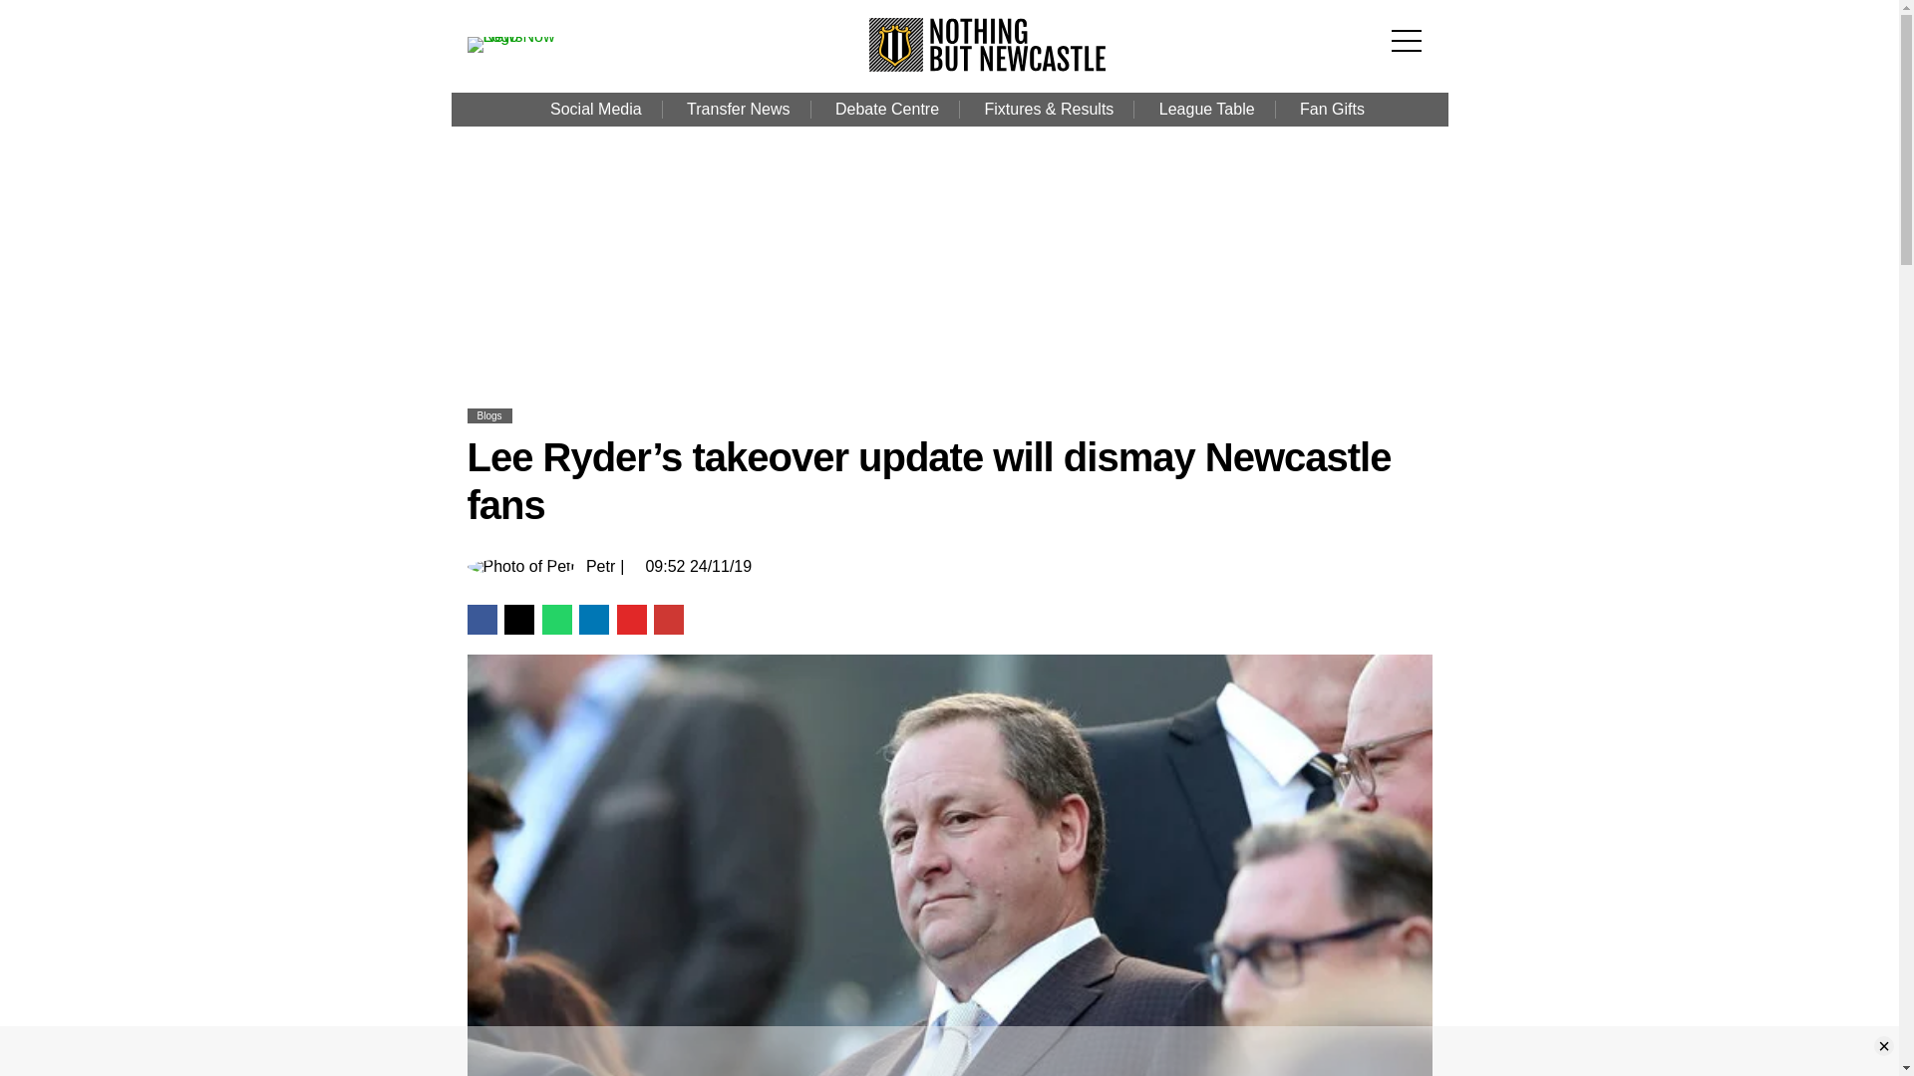 This screenshot has height=1076, width=1914. Describe the element at coordinates (596, 110) in the screenshot. I see `Social Media` at that location.